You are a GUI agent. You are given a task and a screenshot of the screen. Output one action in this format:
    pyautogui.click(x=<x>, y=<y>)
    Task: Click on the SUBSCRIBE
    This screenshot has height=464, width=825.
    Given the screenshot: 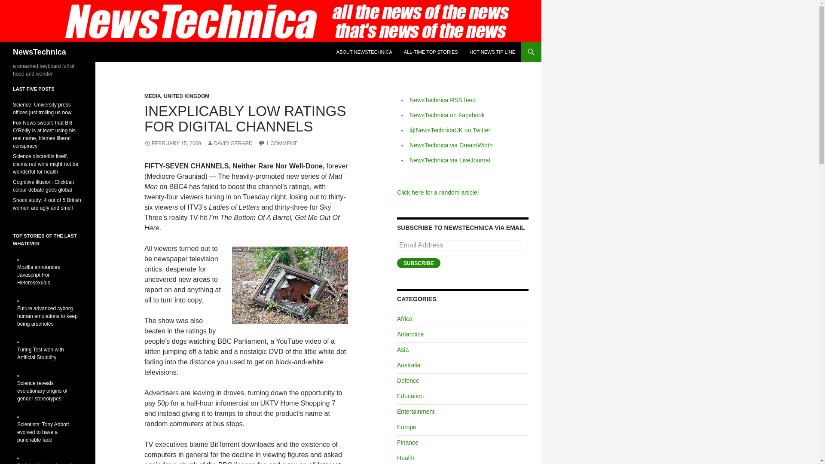 What is the action you would take?
    pyautogui.click(x=419, y=263)
    